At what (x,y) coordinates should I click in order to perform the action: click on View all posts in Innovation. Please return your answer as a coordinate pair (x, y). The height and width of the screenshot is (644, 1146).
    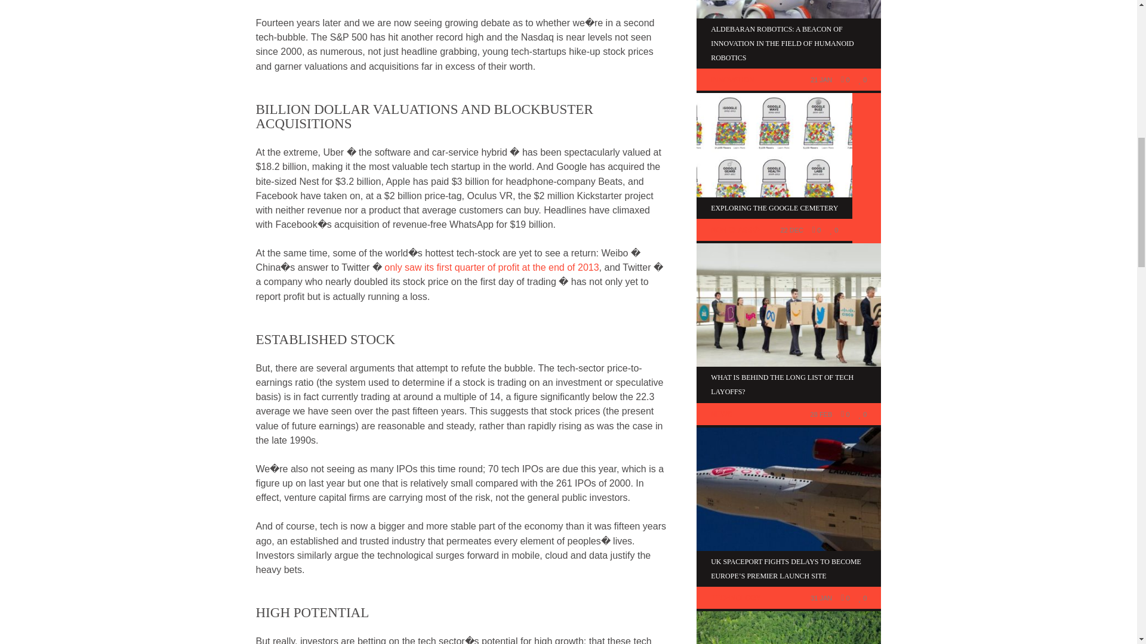
    Looking at the image, I should click on (732, 80).